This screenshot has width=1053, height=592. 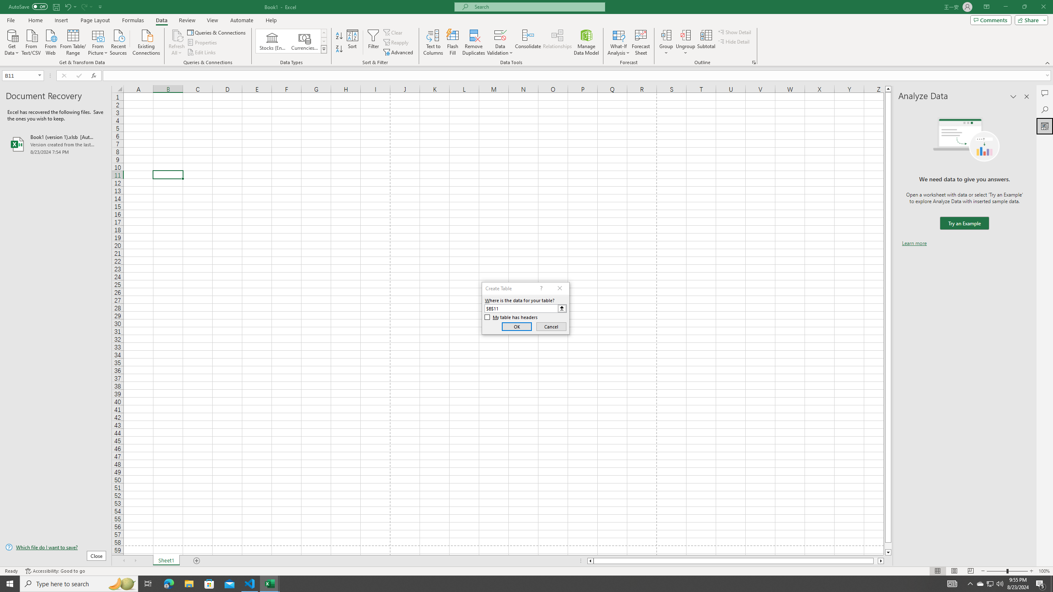 I want to click on Advanced..., so click(x=399, y=53).